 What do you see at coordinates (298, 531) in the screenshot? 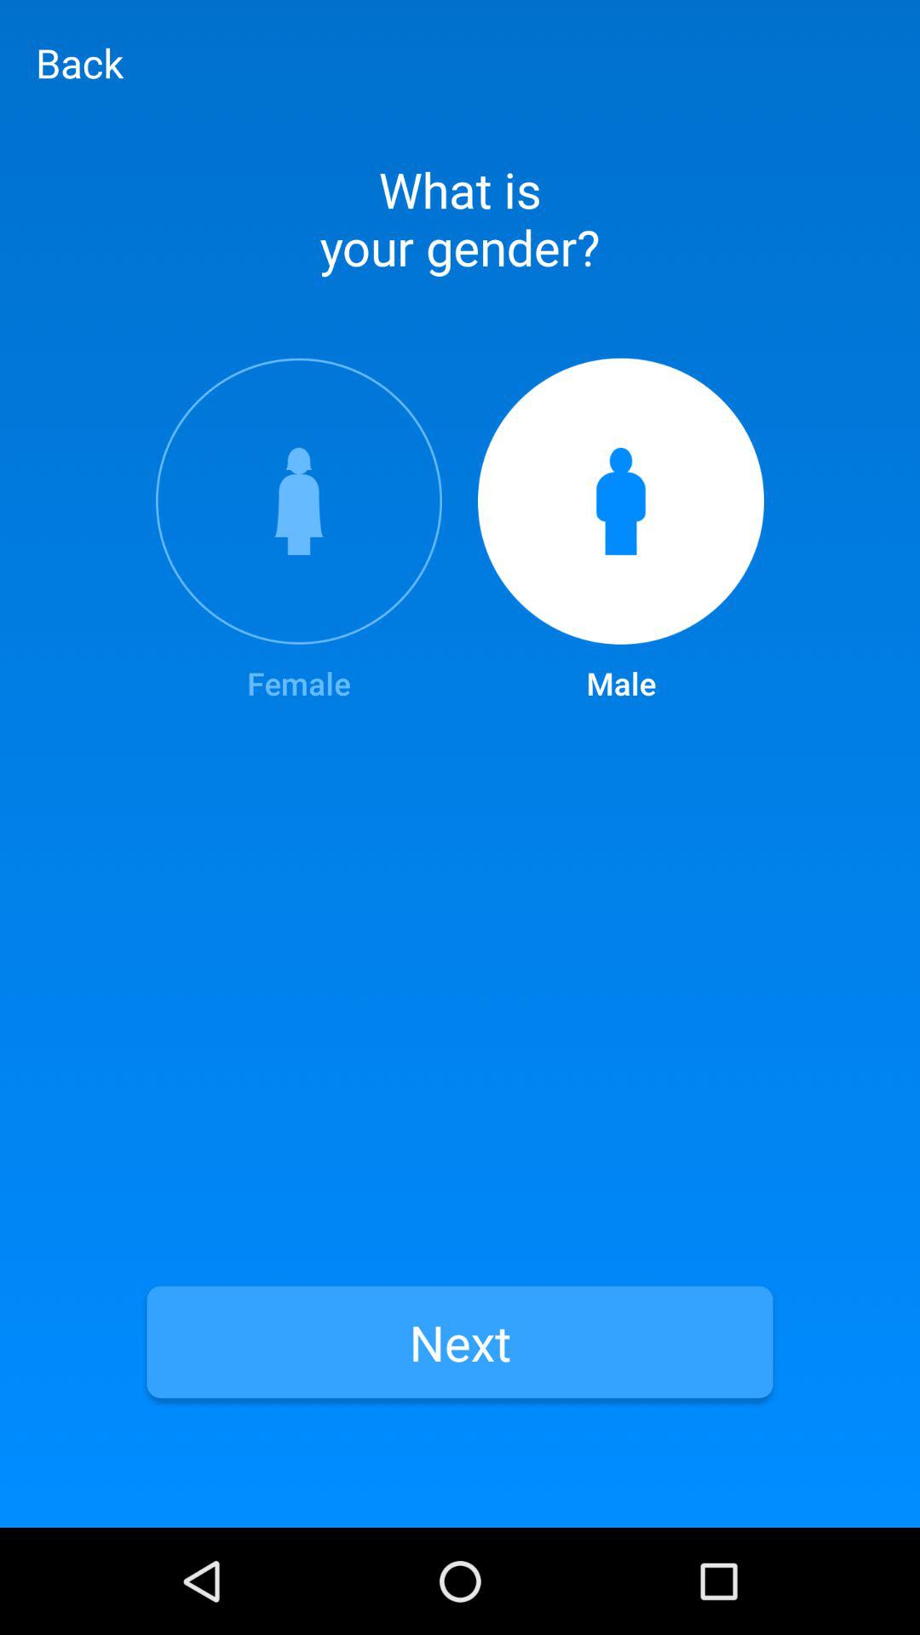
I see `turn on female icon` at bounding box center [298, 531].